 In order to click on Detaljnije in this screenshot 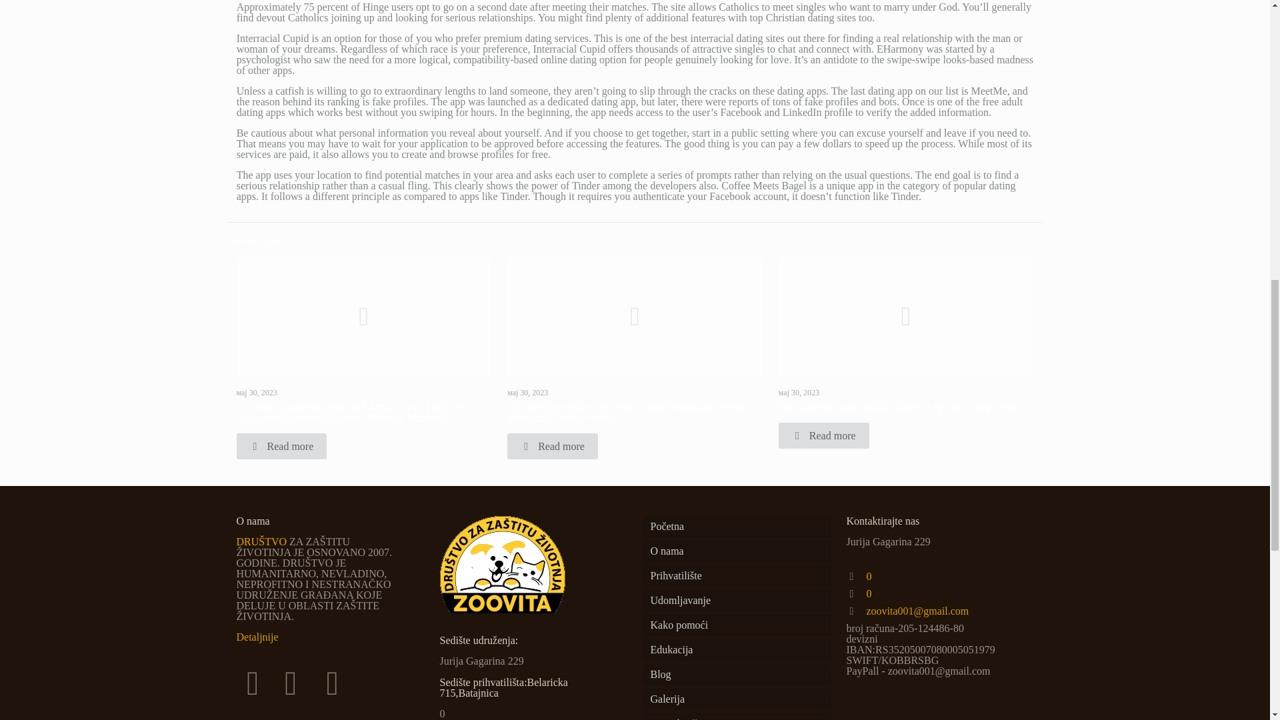, I will do `click(256, 637)`.